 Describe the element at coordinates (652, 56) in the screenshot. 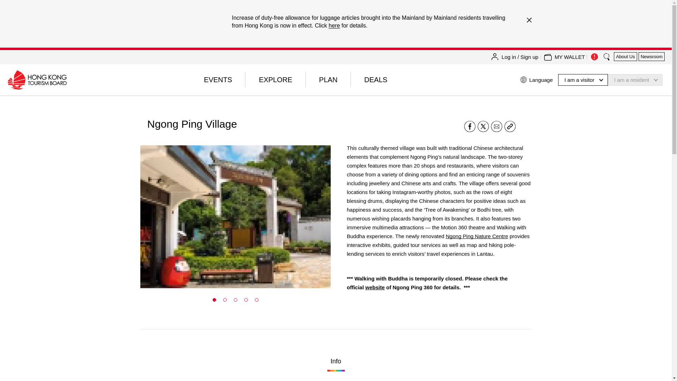

I see `Newsroom` at that location.